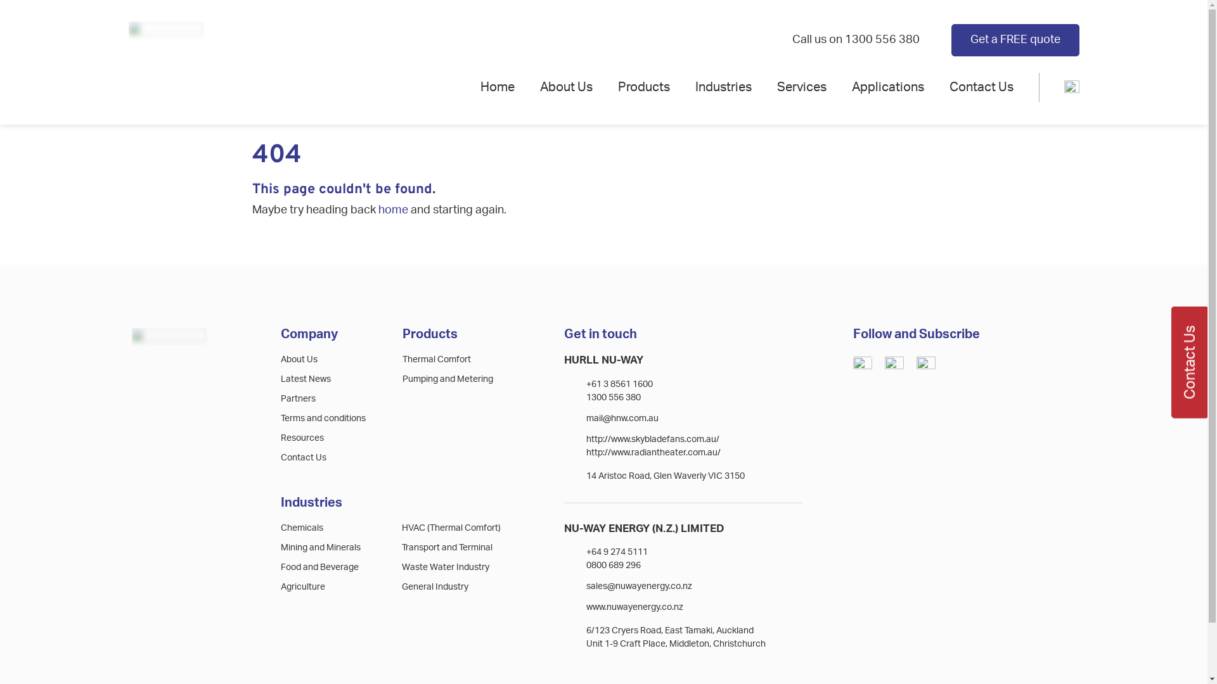 This screenshot has width=1217, height=684. Describe the element at coordinates (620, 384) in the screenshot. I see `+61 3 8561 1600` at that location.